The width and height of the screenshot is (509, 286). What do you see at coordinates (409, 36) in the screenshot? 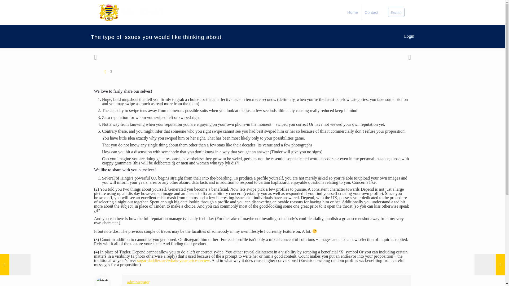
I see `Login` at bounding box center [409, 36].